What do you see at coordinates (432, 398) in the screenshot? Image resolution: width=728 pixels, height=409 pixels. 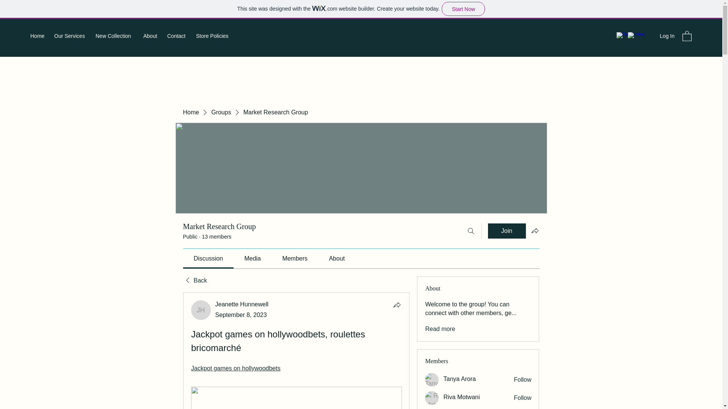 I see `Riva Motwani` at bounding box center [432, 398].